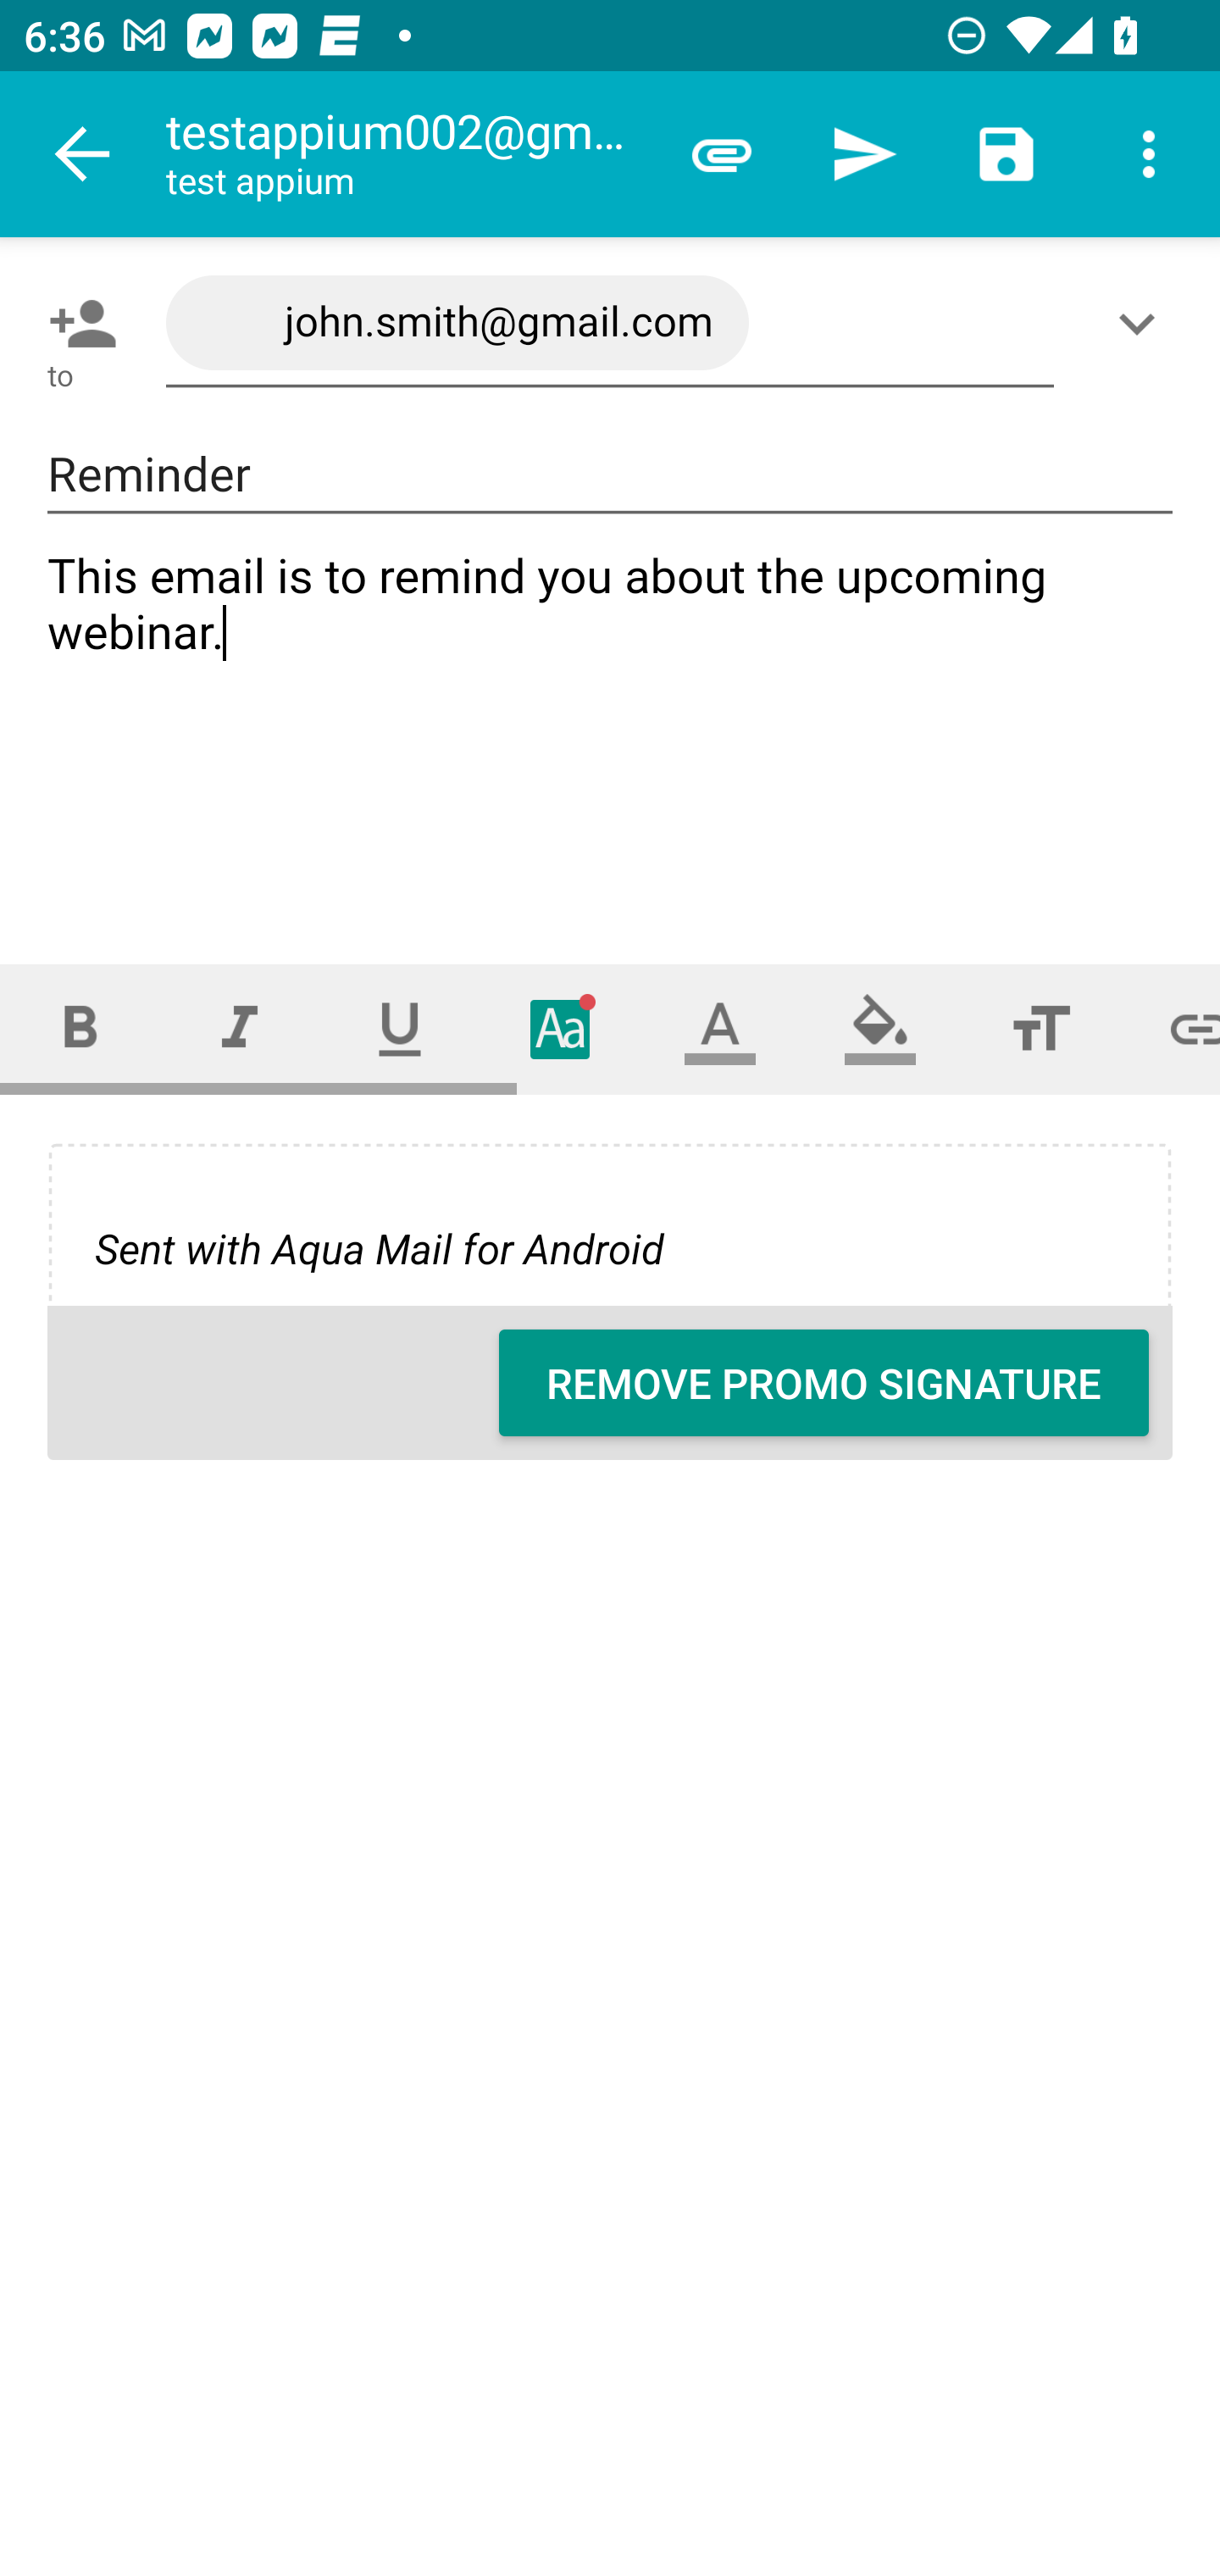 The image size is (1220, 2576). I want to click on john.smith@gmail.com, , so click(610, 324).